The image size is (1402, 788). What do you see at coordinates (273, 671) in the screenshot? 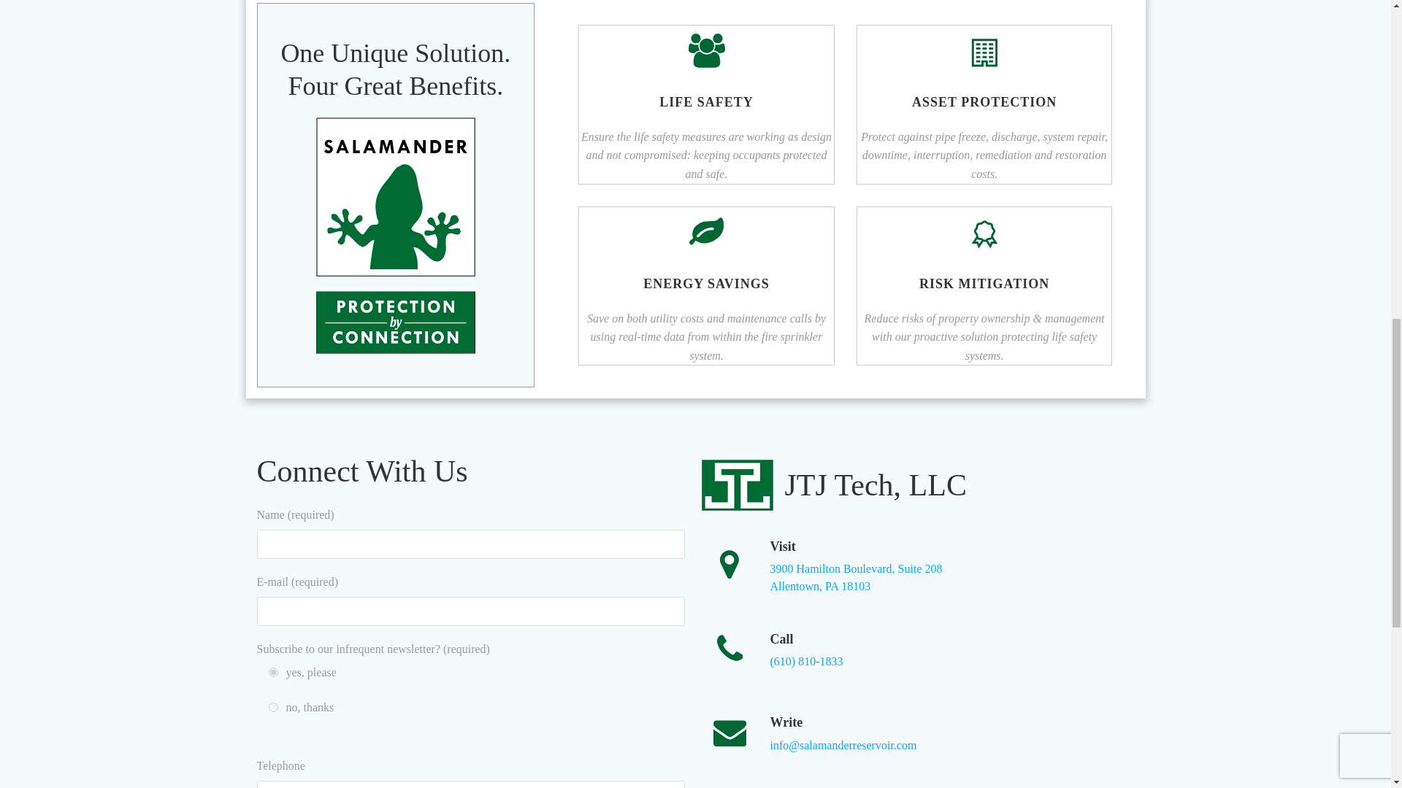
I see `yes, please` at bounding box center [273, 671].